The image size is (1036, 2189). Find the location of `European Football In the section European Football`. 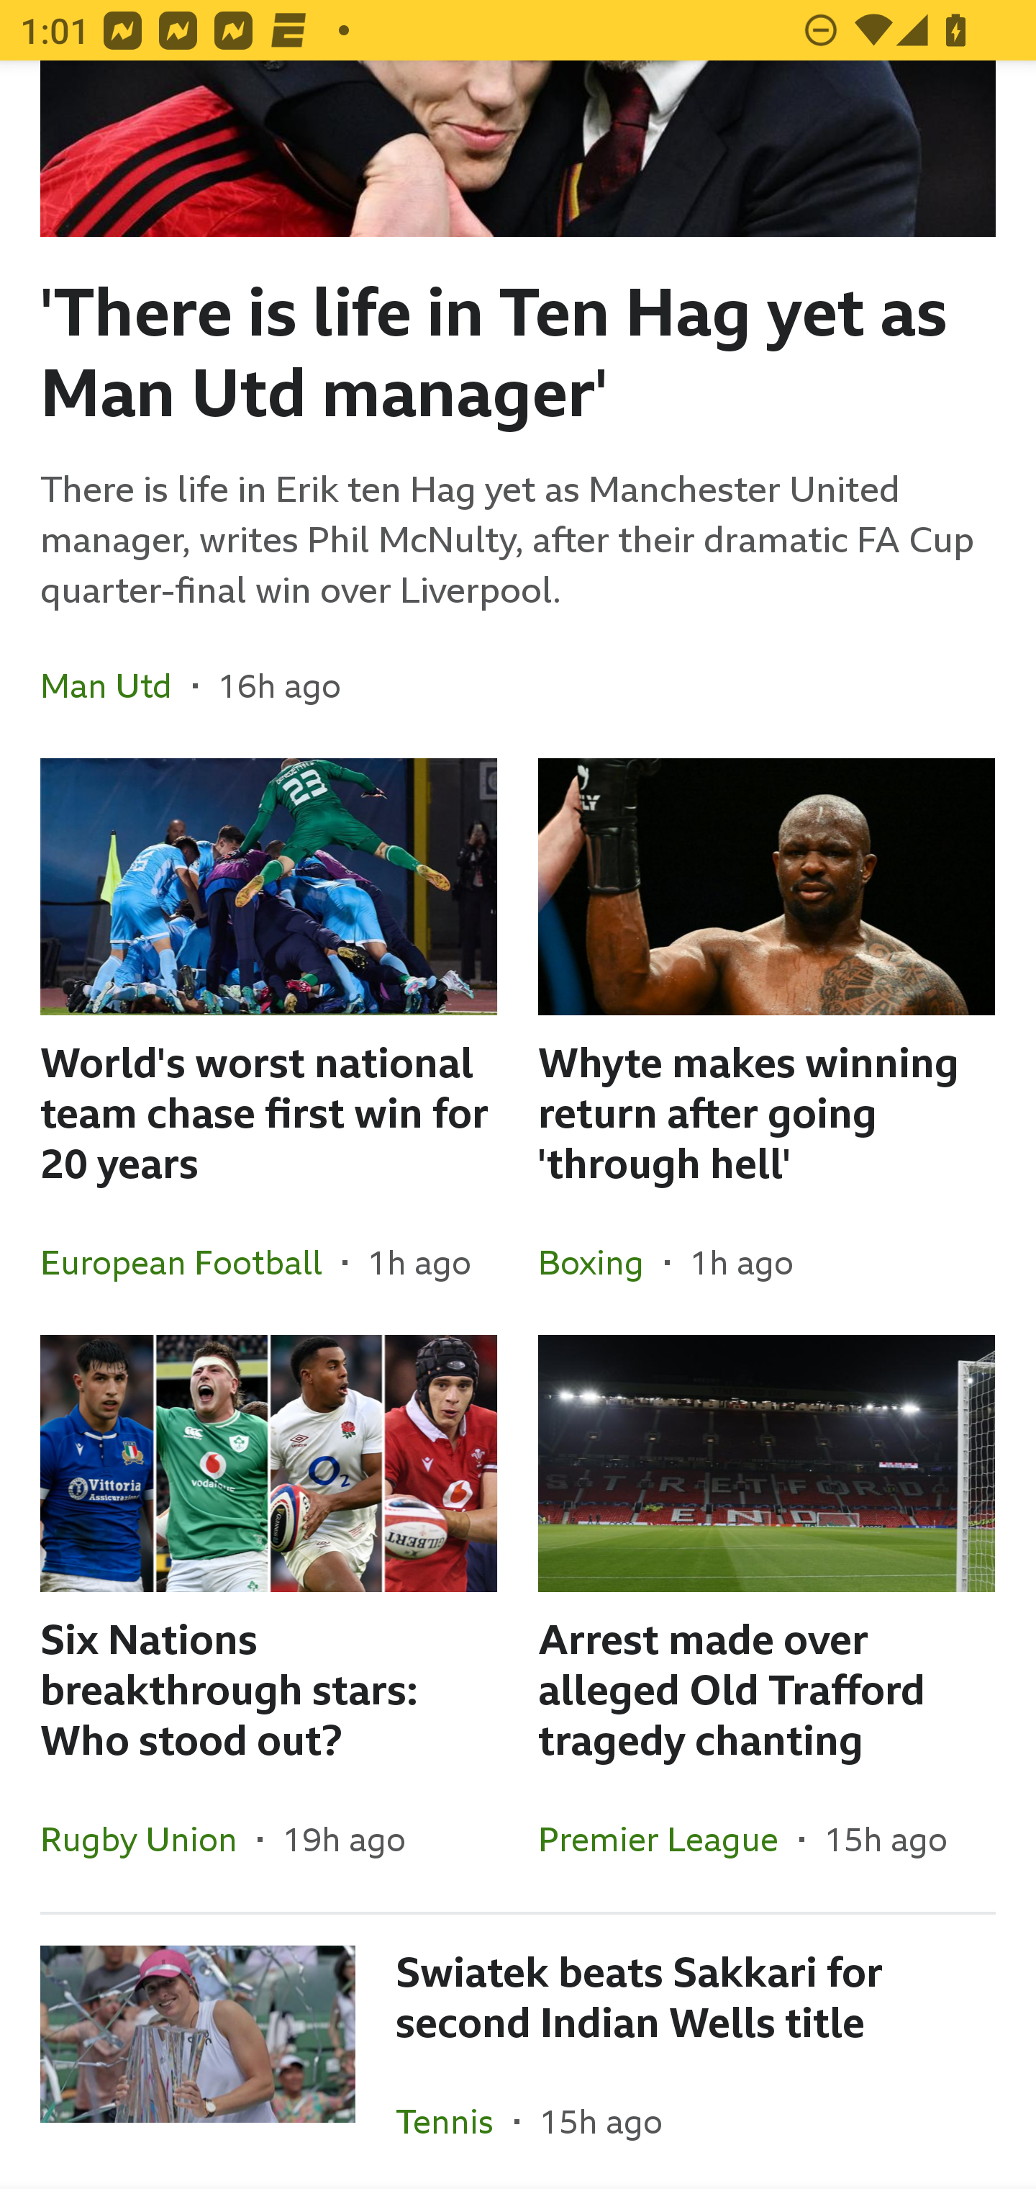

European Football In the section European Football is located at coordinates (191, 1262).